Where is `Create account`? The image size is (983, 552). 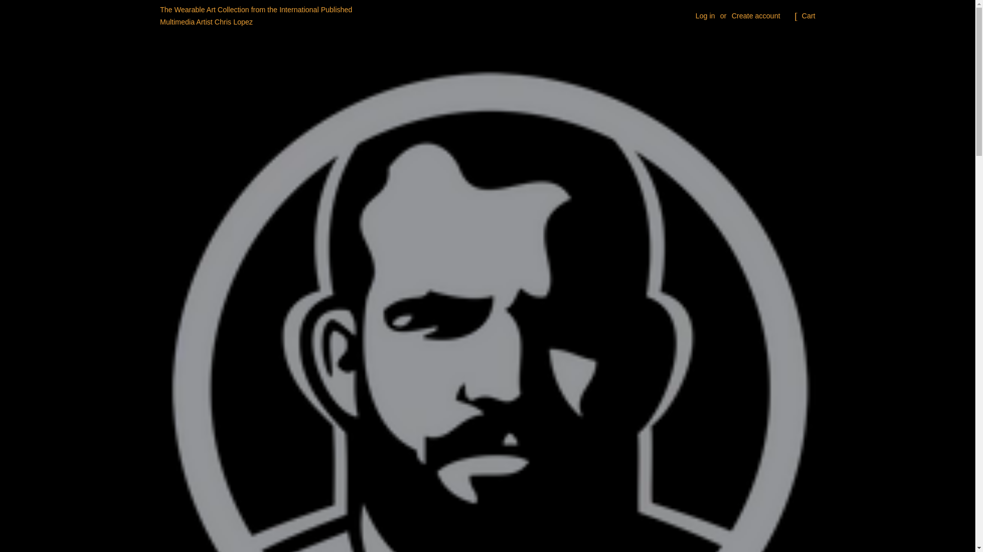 Create account is located at coordinates (756, 15).